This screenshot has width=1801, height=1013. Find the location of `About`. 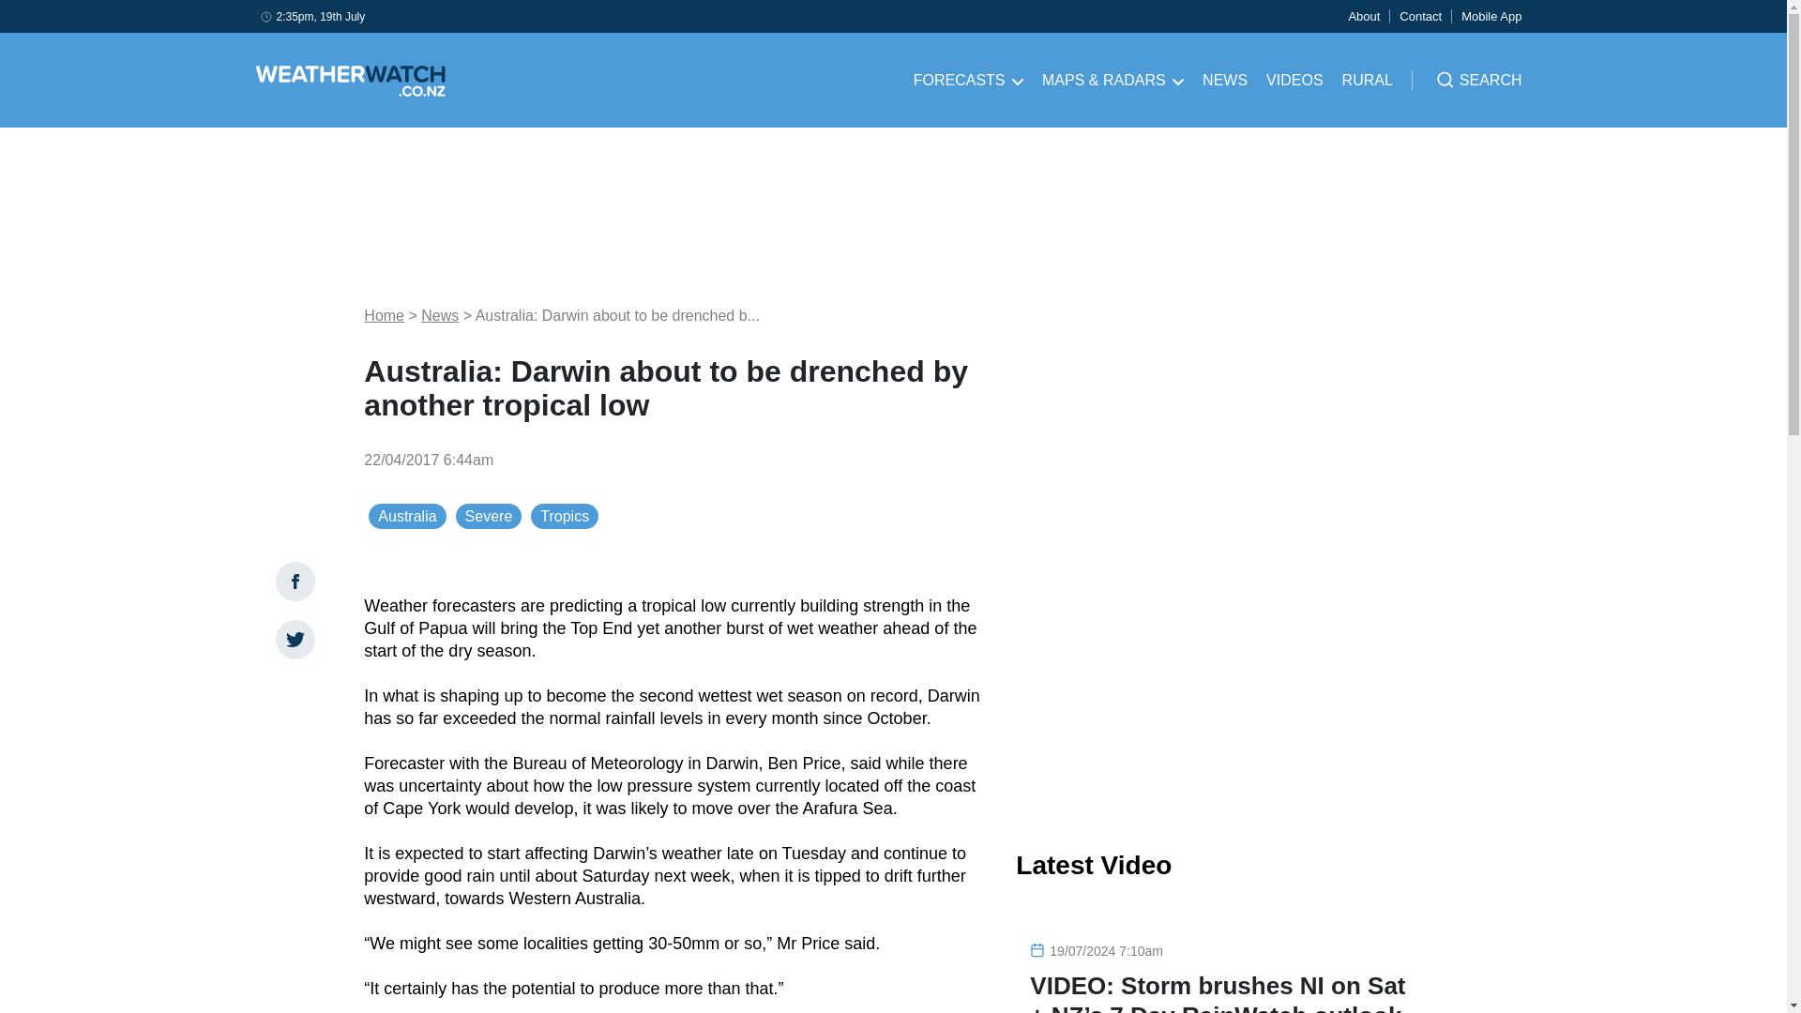

About is located at coordinates (1363, 15).